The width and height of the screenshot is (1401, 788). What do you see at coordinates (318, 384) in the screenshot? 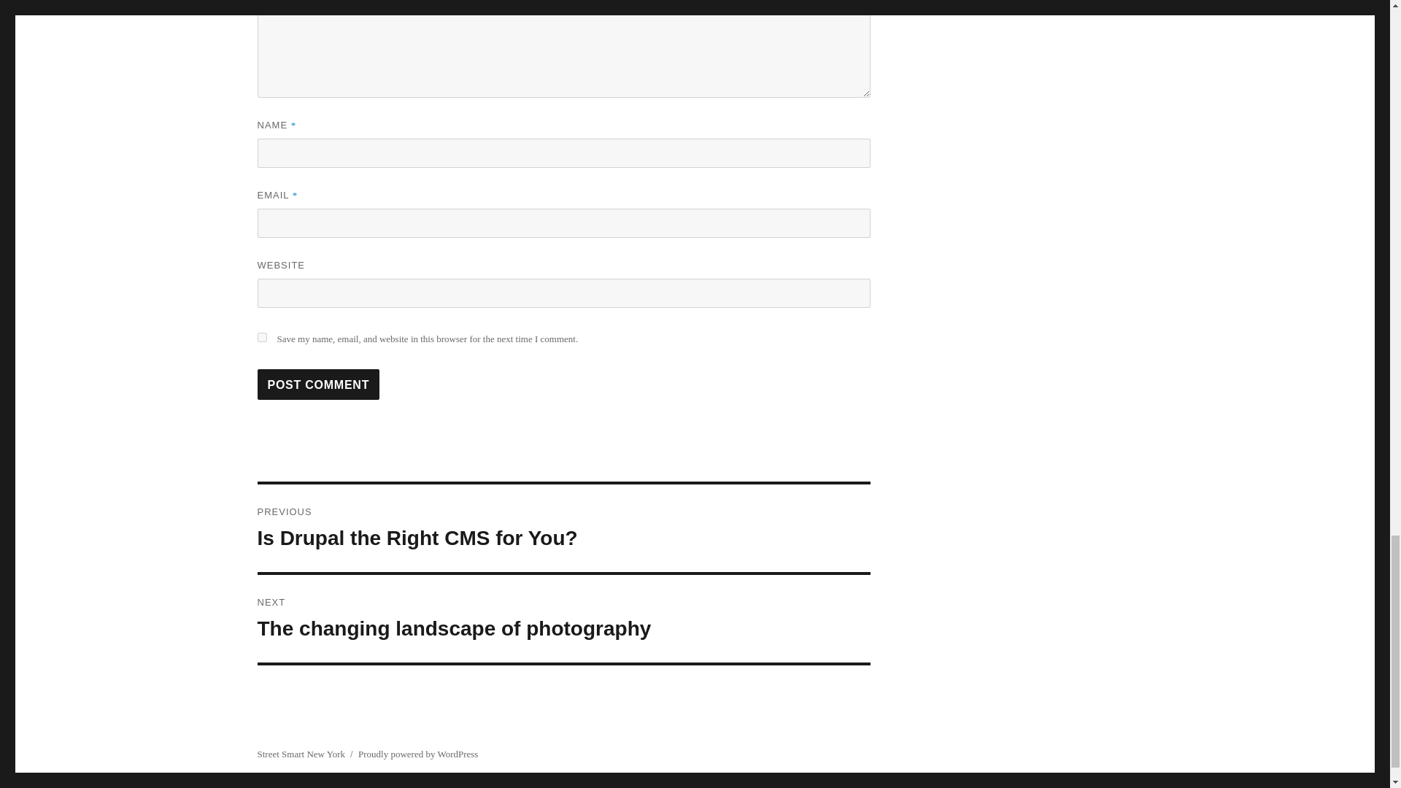
I see `Street Smart New York` at bounding box center [318, 384].